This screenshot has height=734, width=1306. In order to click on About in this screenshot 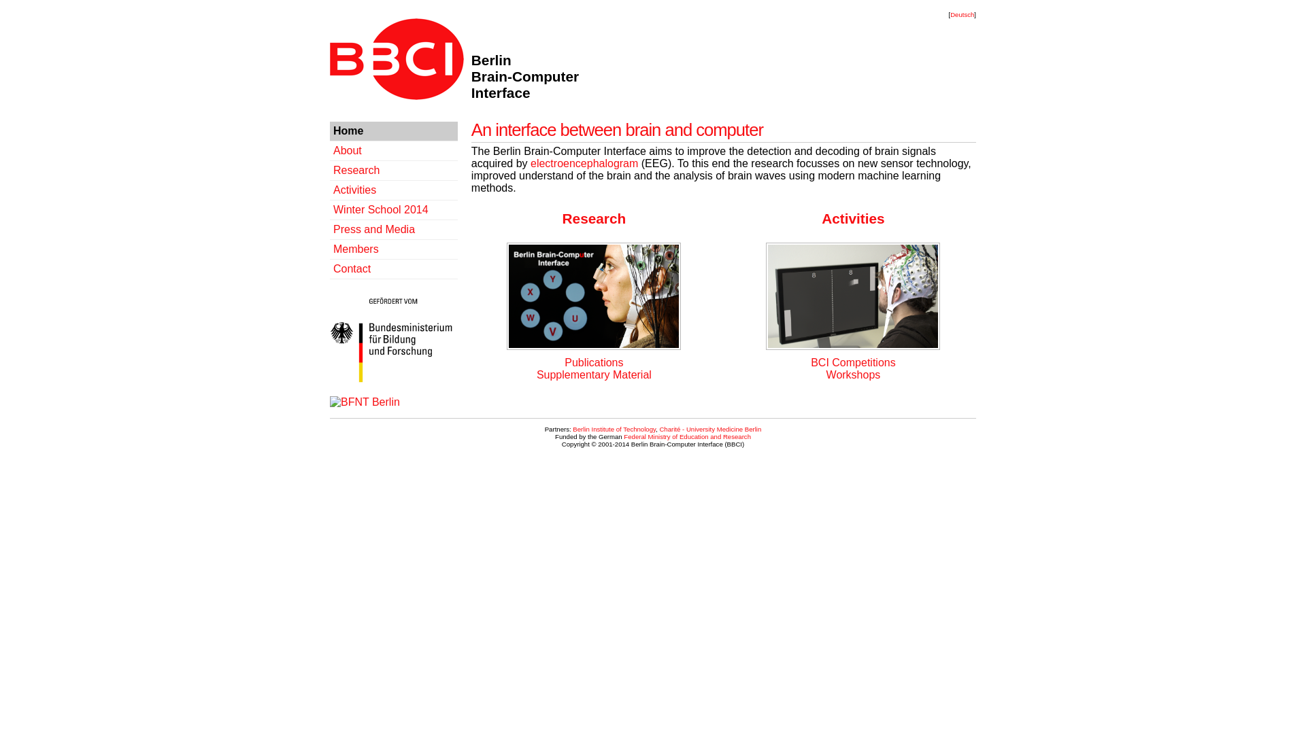, I will do `click(347, 150)`.